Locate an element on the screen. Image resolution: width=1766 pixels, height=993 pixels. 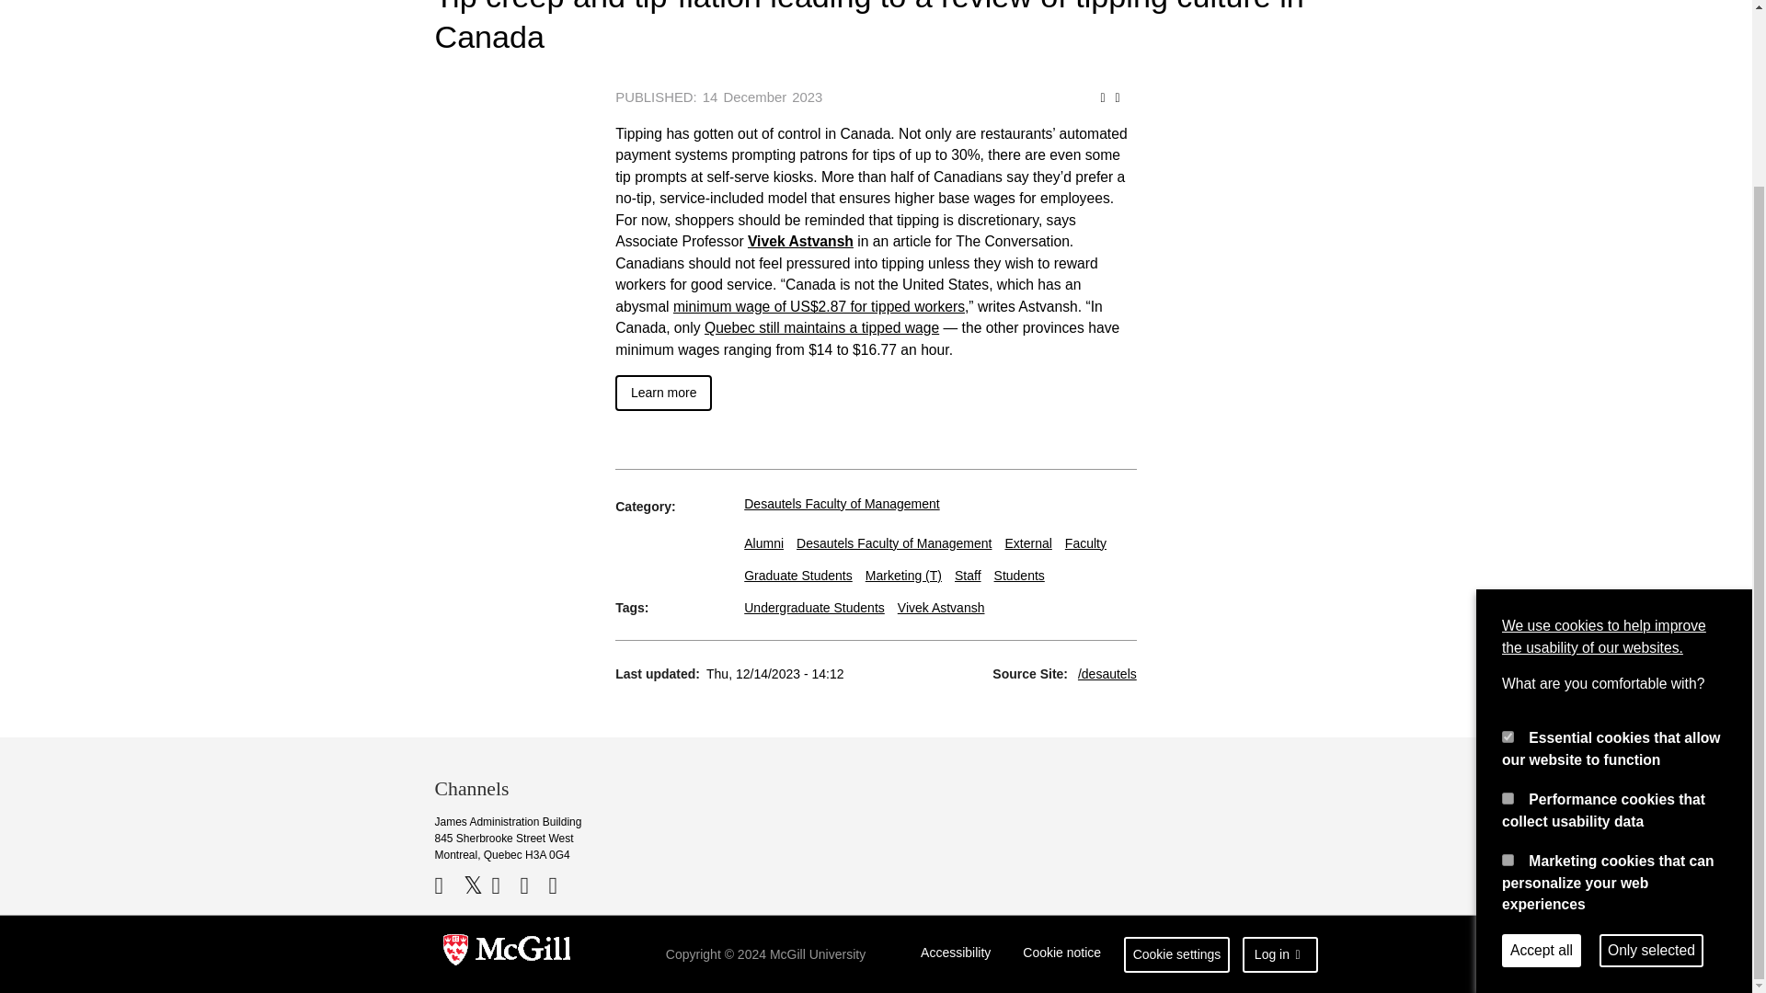
Follow us on Instagram is located at coordinates (559, 885).